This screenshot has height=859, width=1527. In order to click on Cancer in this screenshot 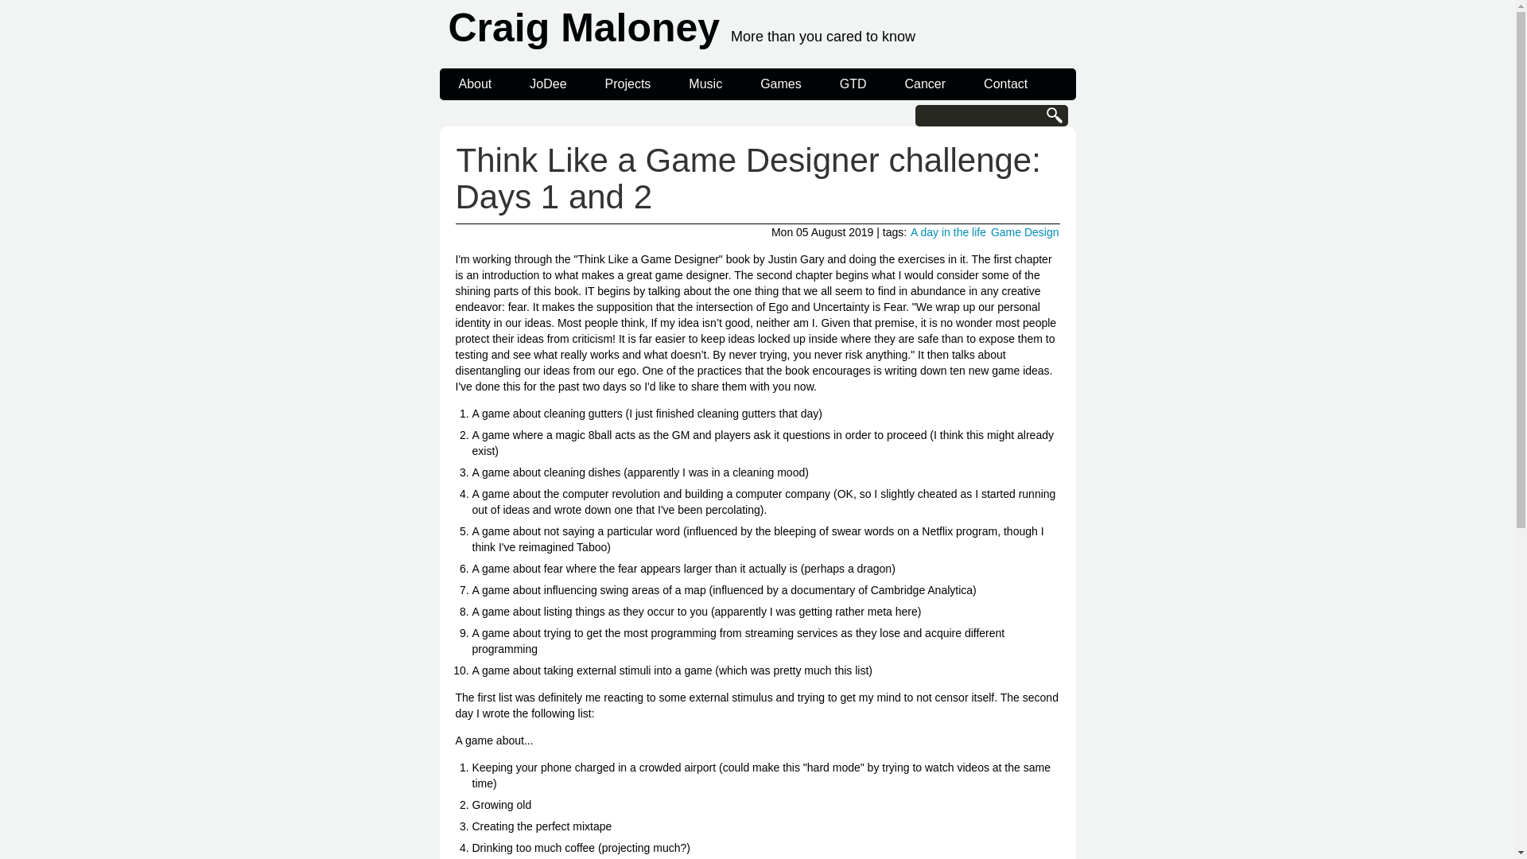, I will do `click(925, 84)`.